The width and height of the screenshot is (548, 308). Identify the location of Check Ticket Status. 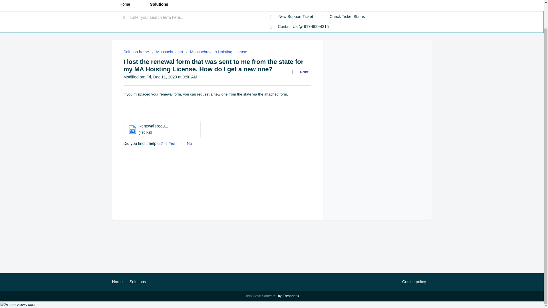
(343, 17).